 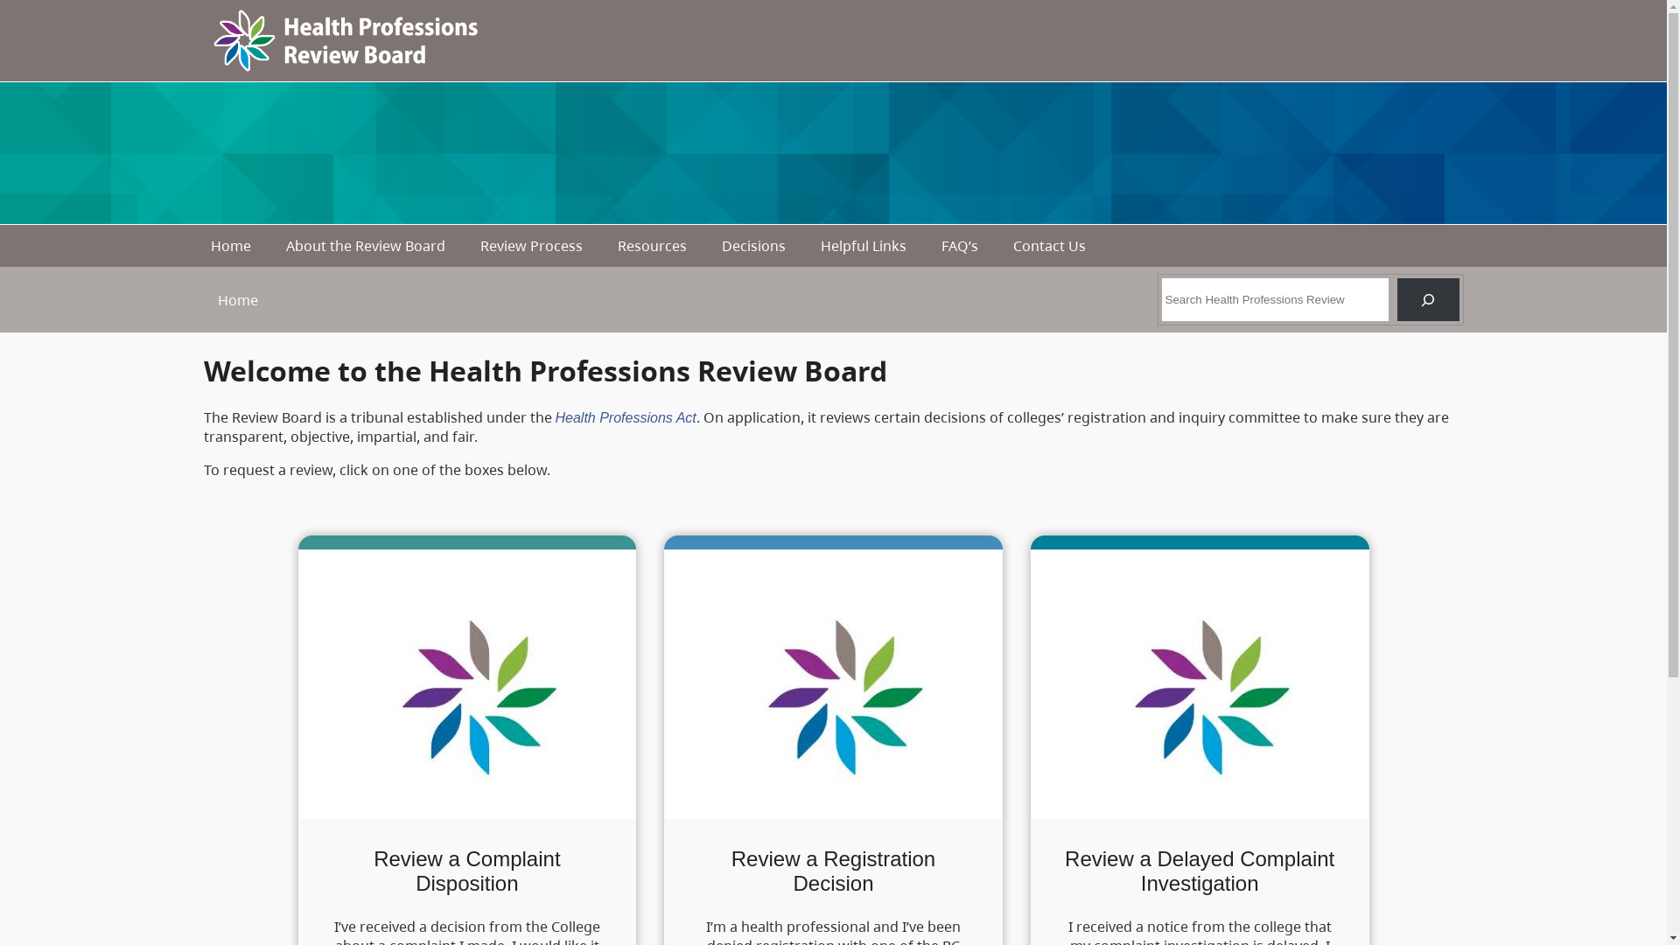 I want to click on Home, so click(x=231, y=246).